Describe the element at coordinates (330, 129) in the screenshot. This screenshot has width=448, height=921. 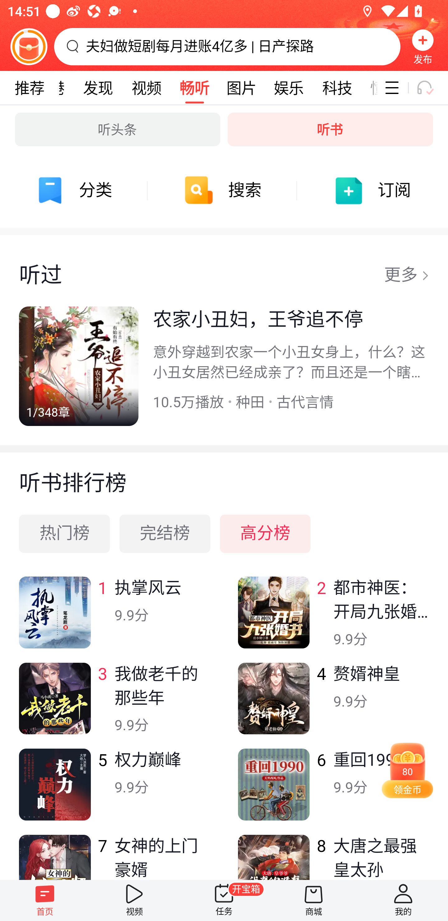
I see `听书` at that location.